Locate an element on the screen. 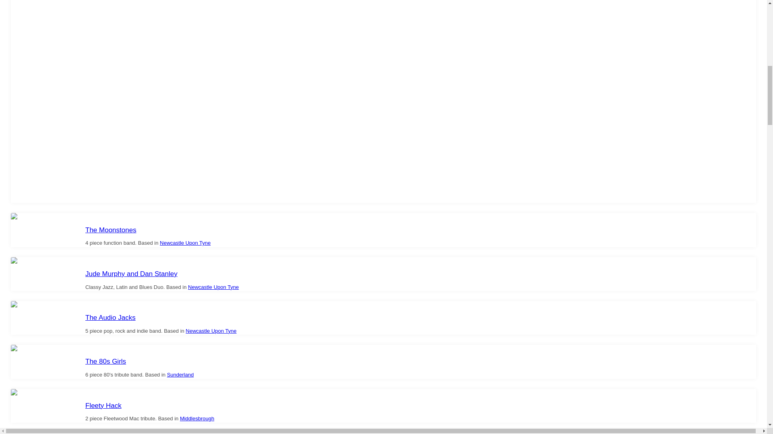 Image resolution: width=773 pixels, height=434 pixels. Newcastle Upon Tyne is located at coordinates (185, 243).